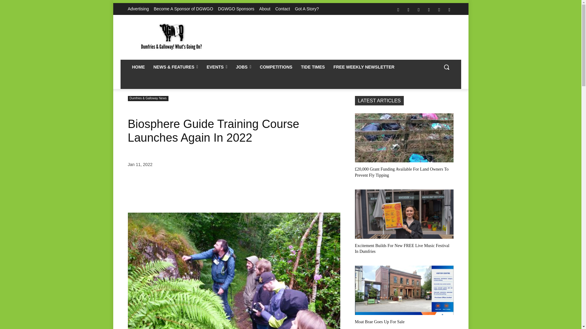  I want to click on Got A Story?, so click(306, 9).